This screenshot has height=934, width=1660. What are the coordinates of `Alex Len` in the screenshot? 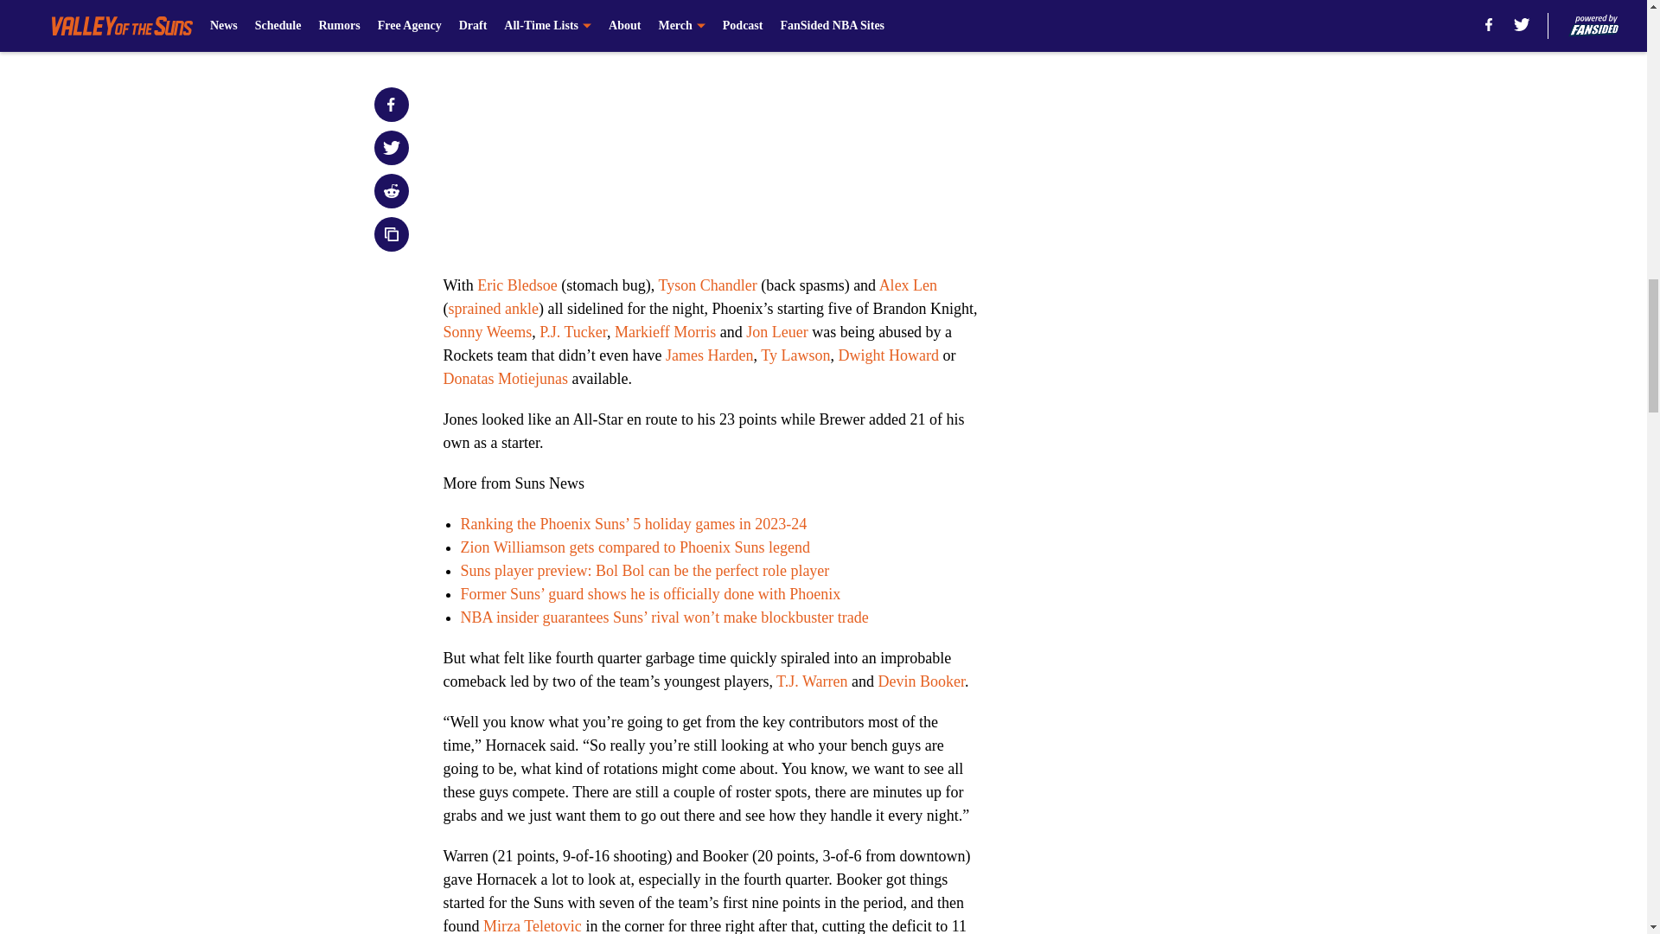 It's located at (908, 285).